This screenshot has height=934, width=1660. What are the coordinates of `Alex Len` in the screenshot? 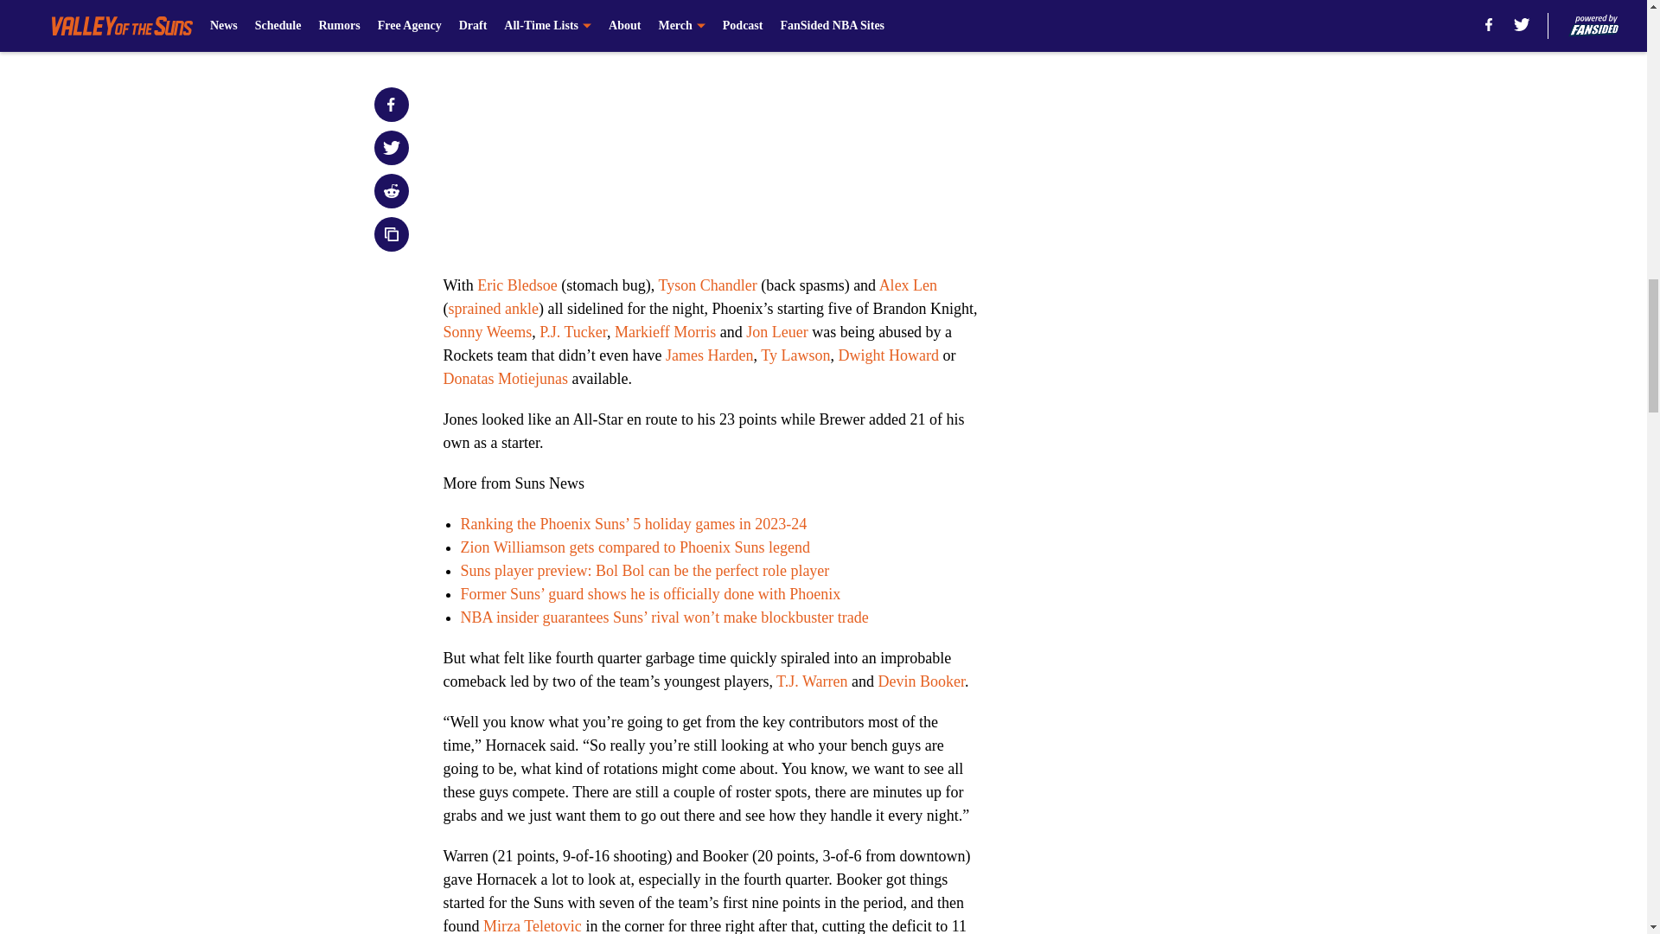 It's located at (908, 285).